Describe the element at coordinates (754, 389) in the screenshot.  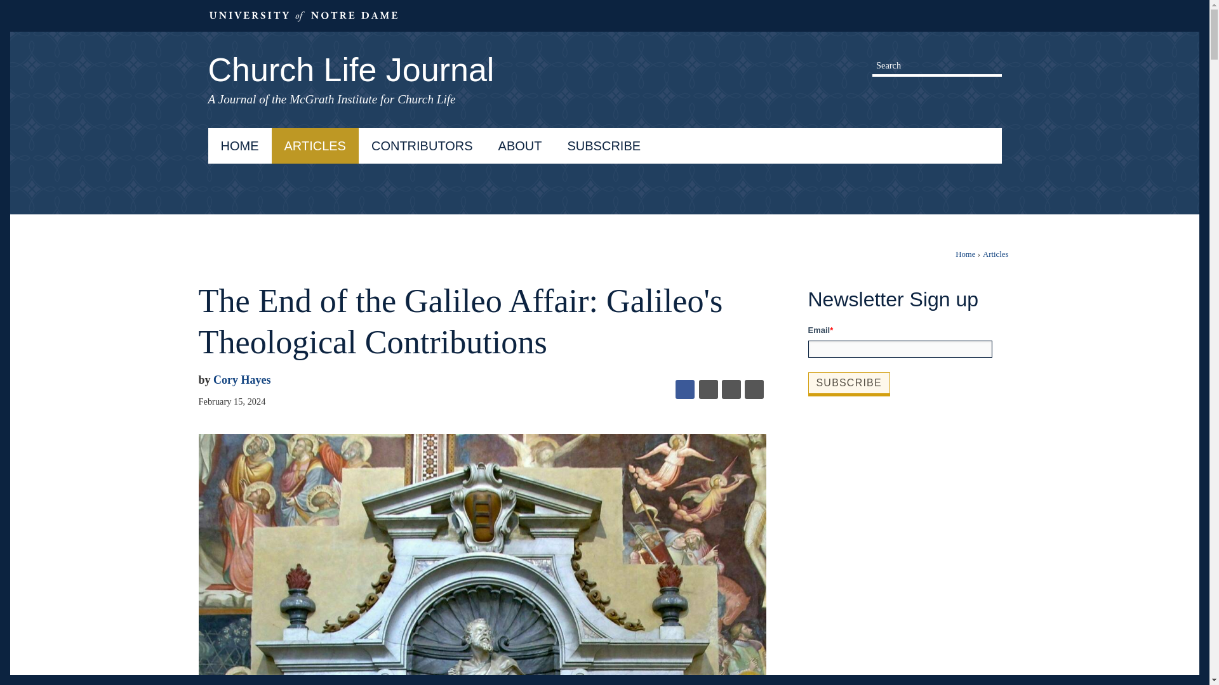
I see `Print` at that location.